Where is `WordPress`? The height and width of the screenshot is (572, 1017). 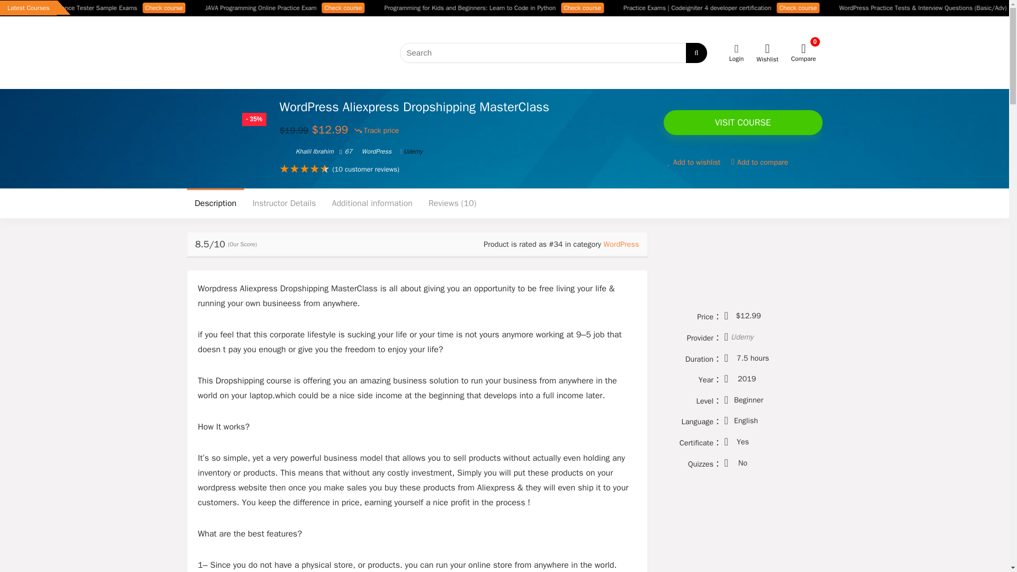
WordPress is located at coordinates (377, 151).